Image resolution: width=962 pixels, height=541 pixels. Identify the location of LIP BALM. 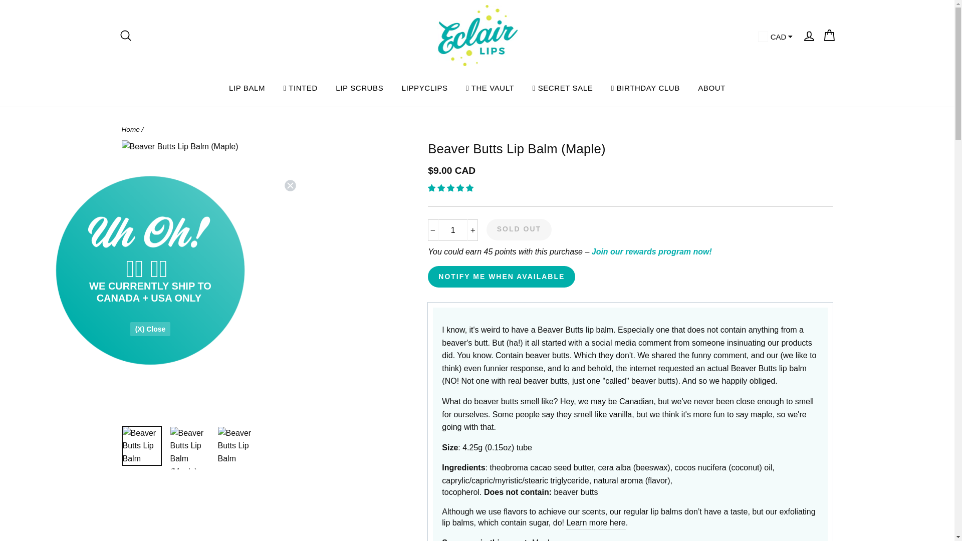
(247, 87).